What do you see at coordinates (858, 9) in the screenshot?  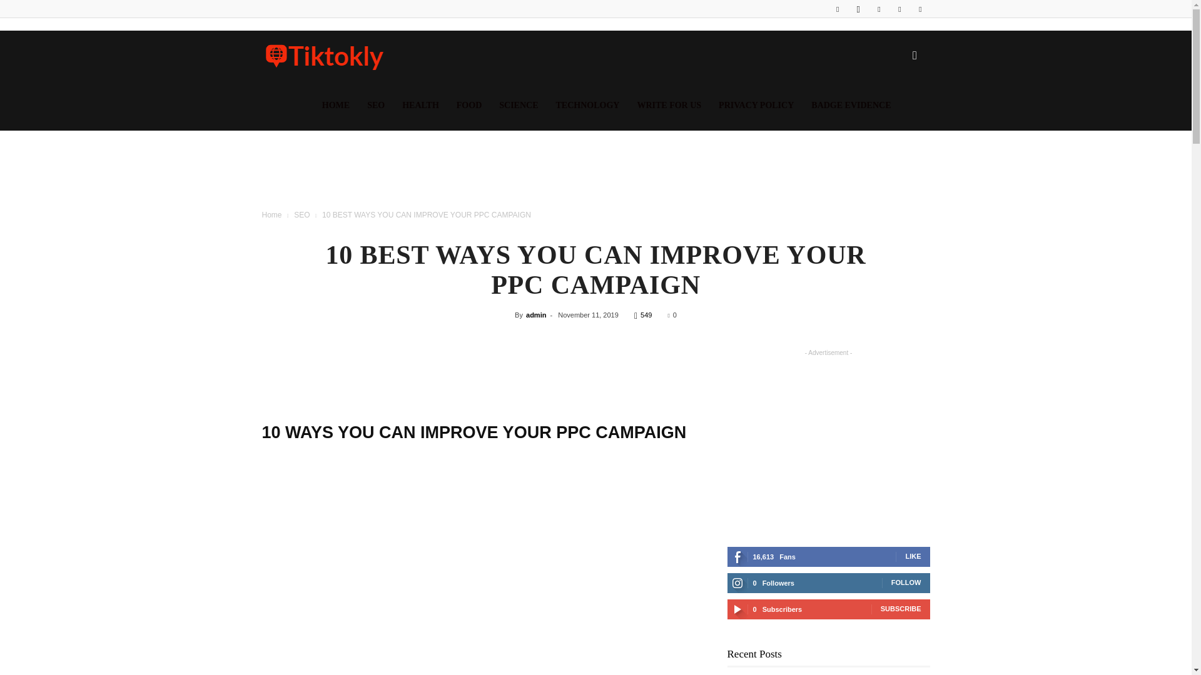 I see `Instagram` at bounding box center [858, 9].